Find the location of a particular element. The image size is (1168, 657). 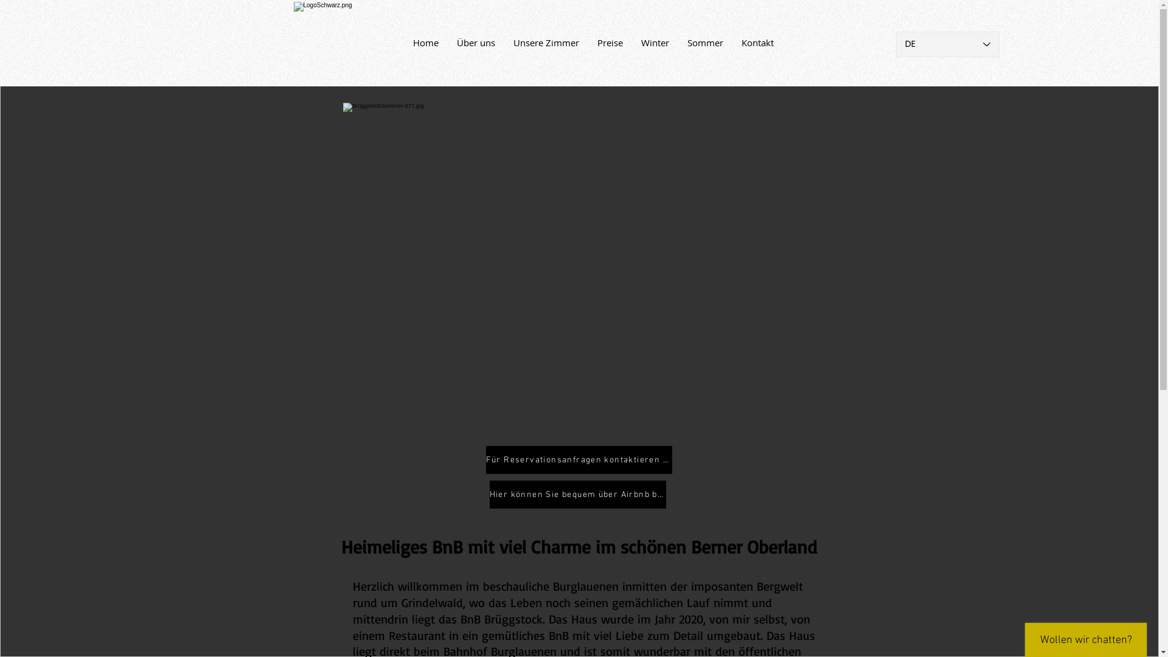

Unsere Zimmer is located at coordinates (546, 43).